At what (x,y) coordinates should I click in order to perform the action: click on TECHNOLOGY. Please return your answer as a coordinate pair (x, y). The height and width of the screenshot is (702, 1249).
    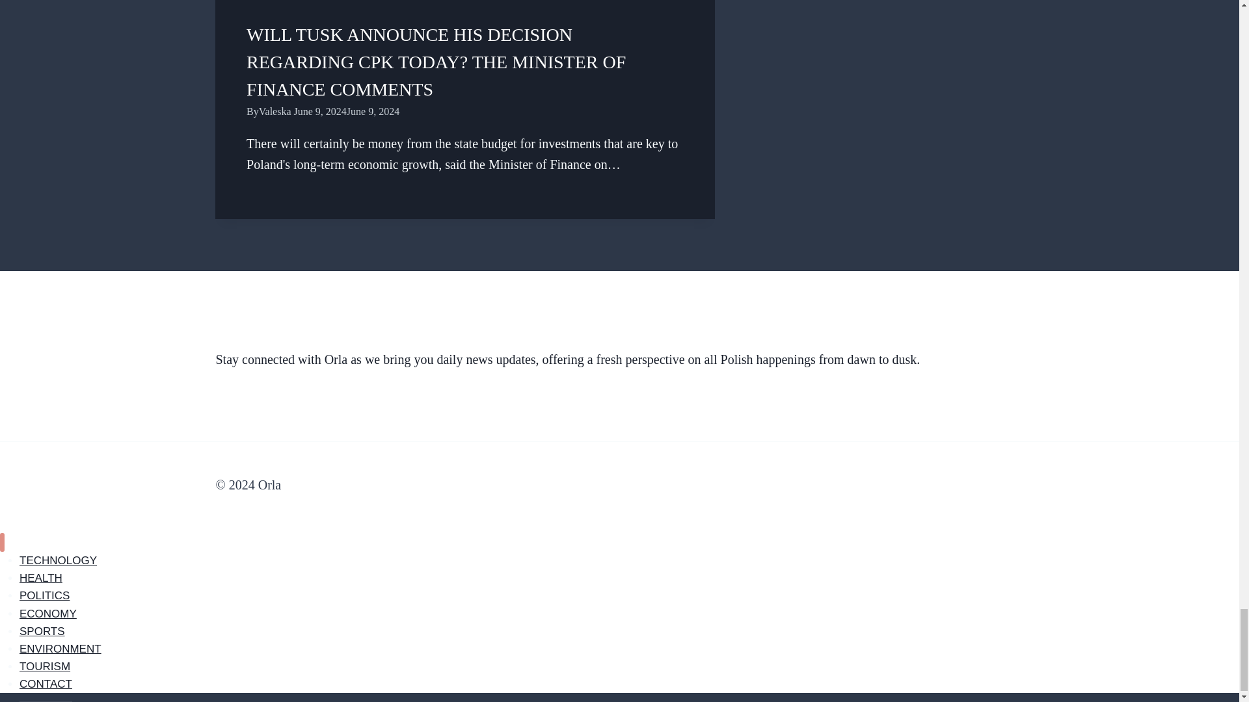
    Looking at the image, I should click on (59, 560).